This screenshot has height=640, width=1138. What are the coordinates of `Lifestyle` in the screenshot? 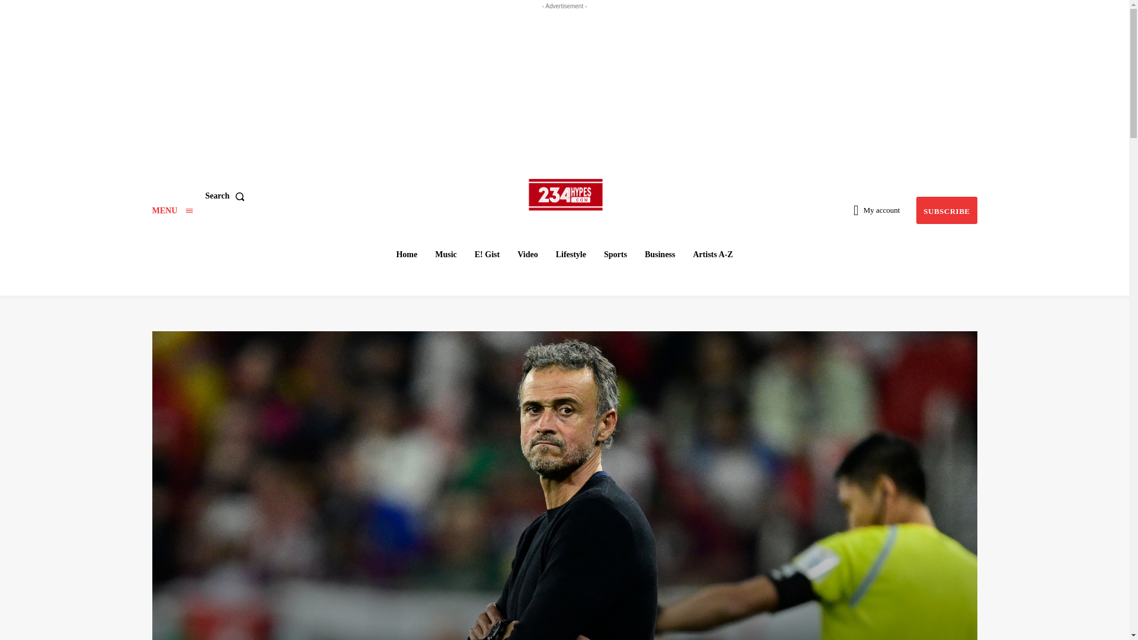 It's located at (570, 255).